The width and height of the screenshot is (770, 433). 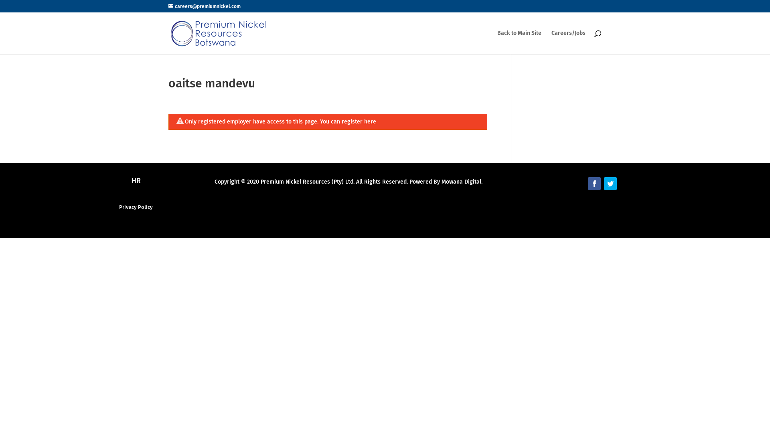 What do you see at coordinates (136, 181) in the screenshot?
I see `HR` at bounding box center [136, 181].